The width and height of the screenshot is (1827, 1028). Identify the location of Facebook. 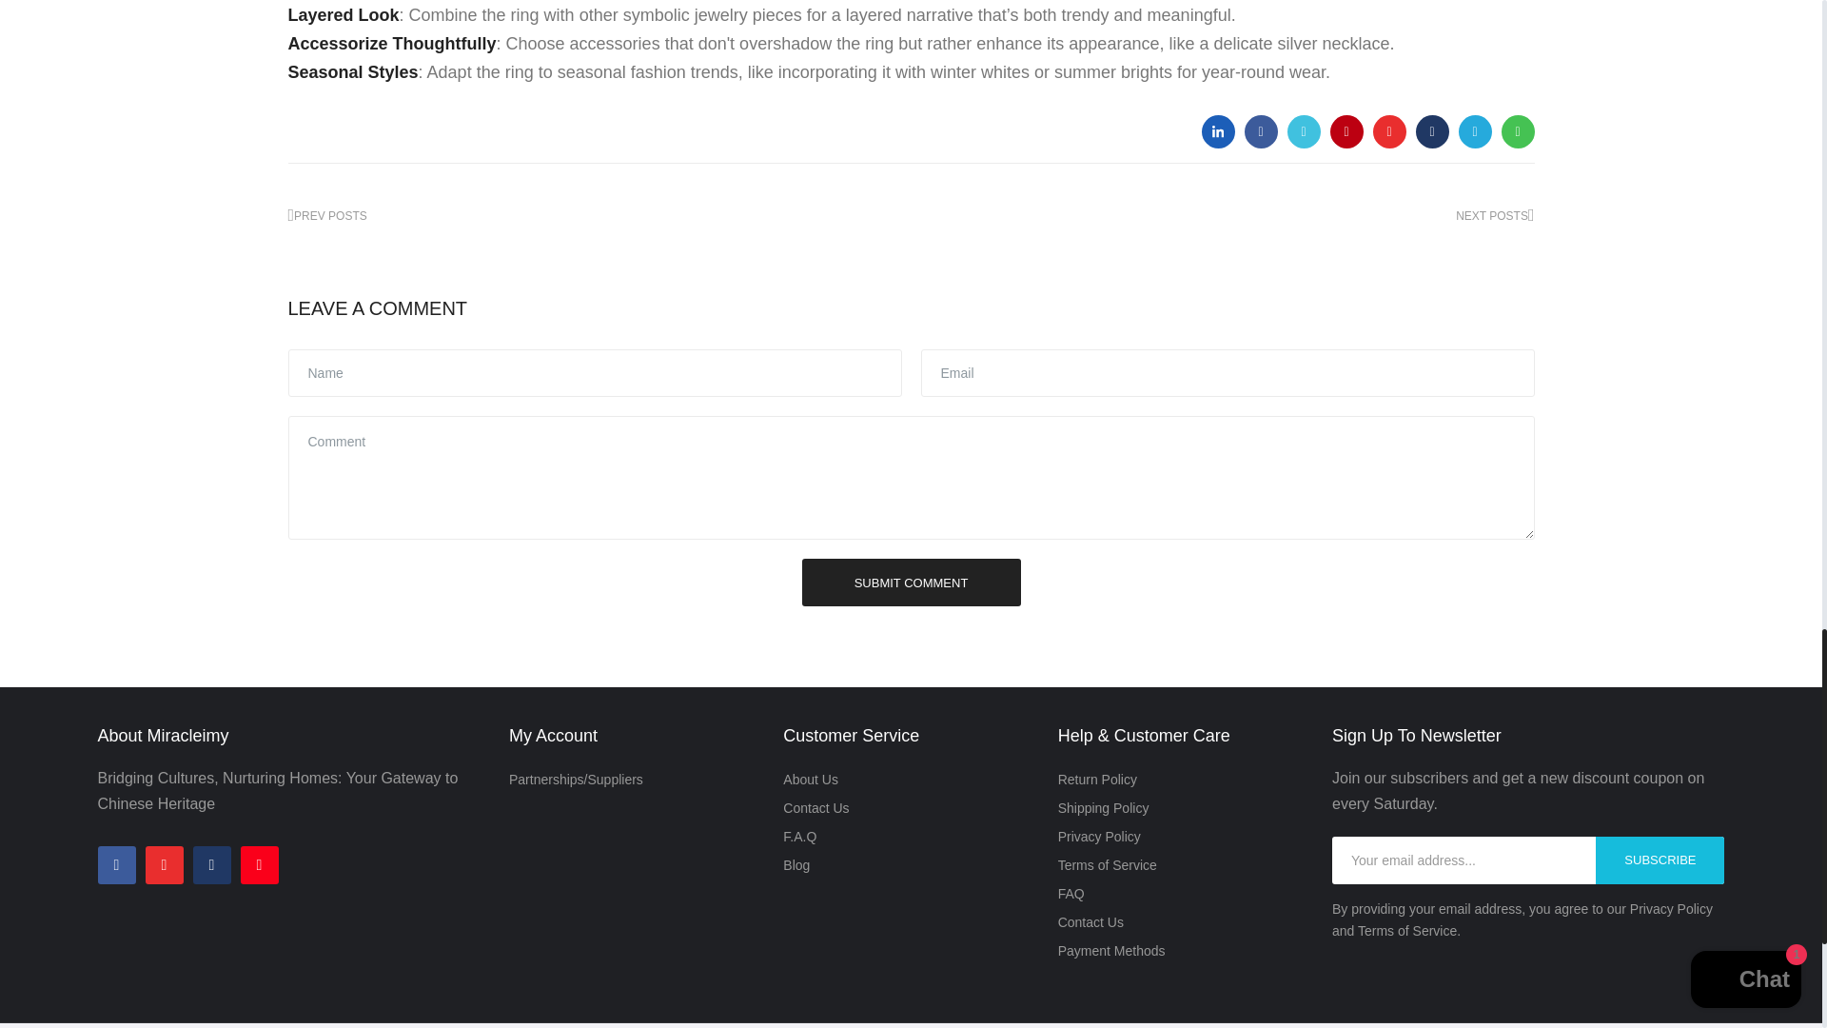
(116, 864).